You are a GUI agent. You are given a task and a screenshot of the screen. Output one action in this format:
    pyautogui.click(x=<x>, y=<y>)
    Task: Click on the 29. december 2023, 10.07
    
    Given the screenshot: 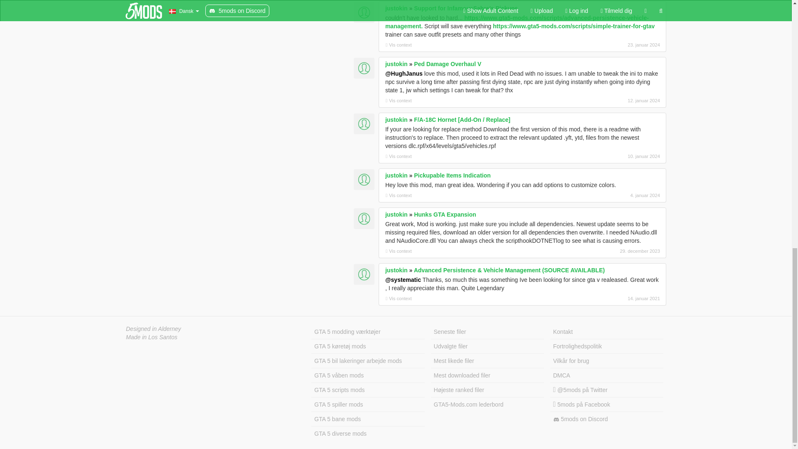 What is the action you would take?
    pyautogui.click(x=616, y=251)
    